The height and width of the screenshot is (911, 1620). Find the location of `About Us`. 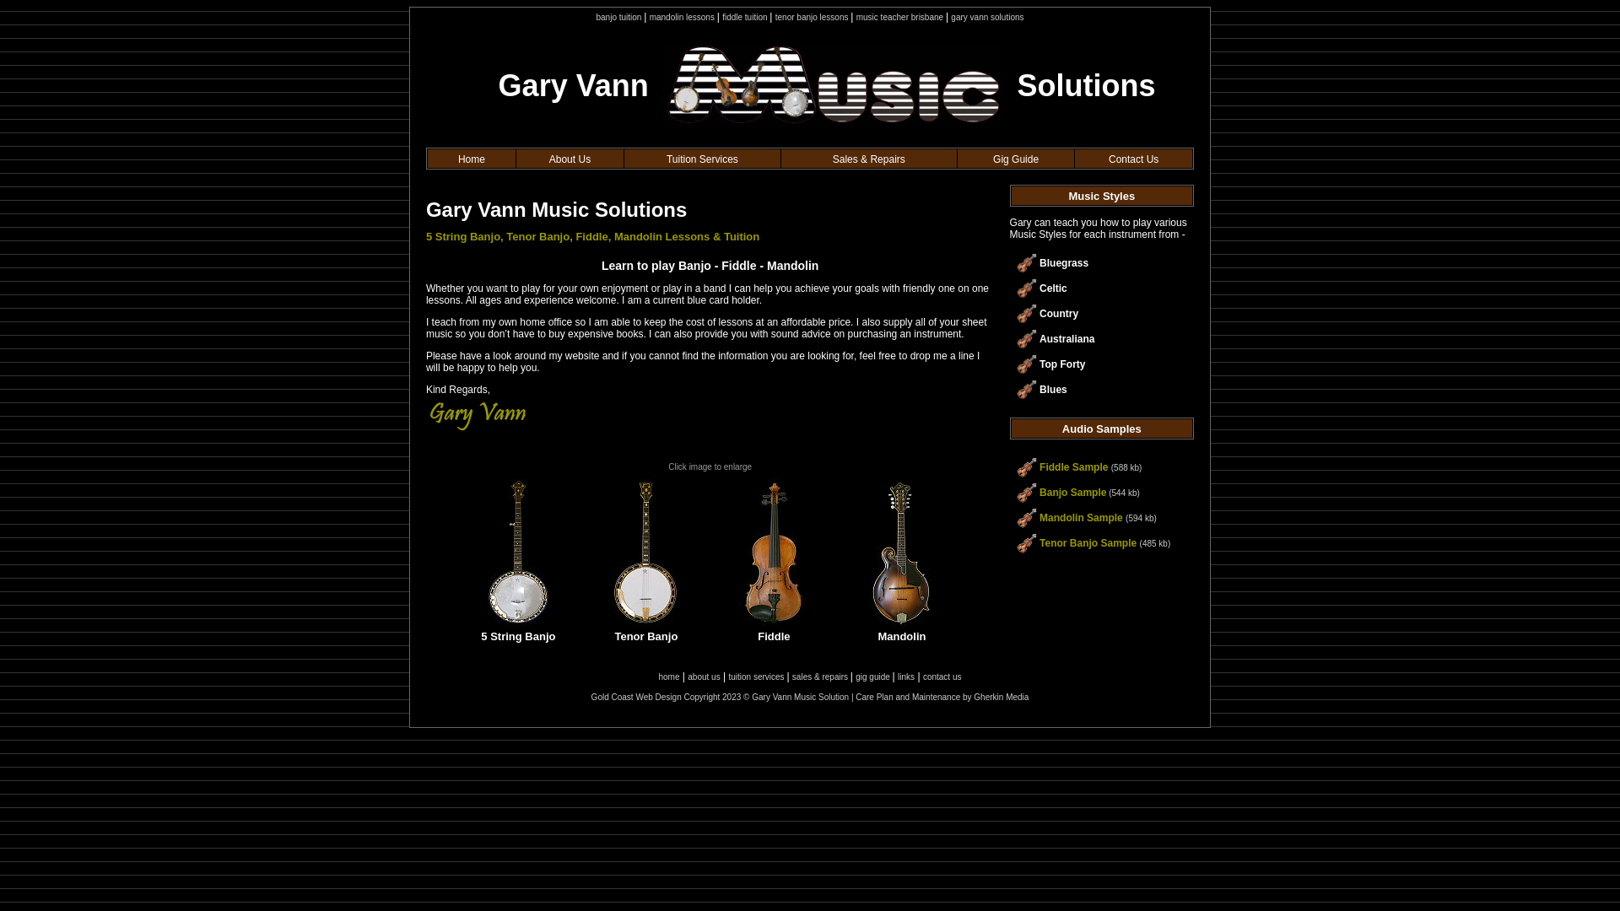

About Us is located at coordinates (570, 159).